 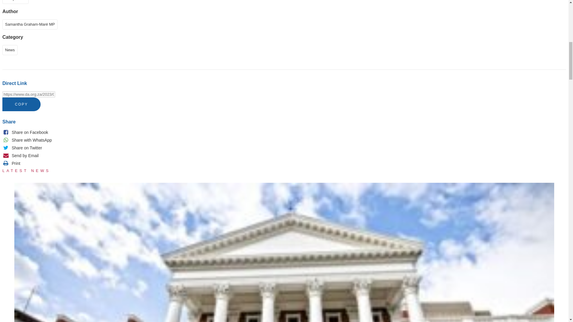 I want to click on Print, so click(x=11, y=163).